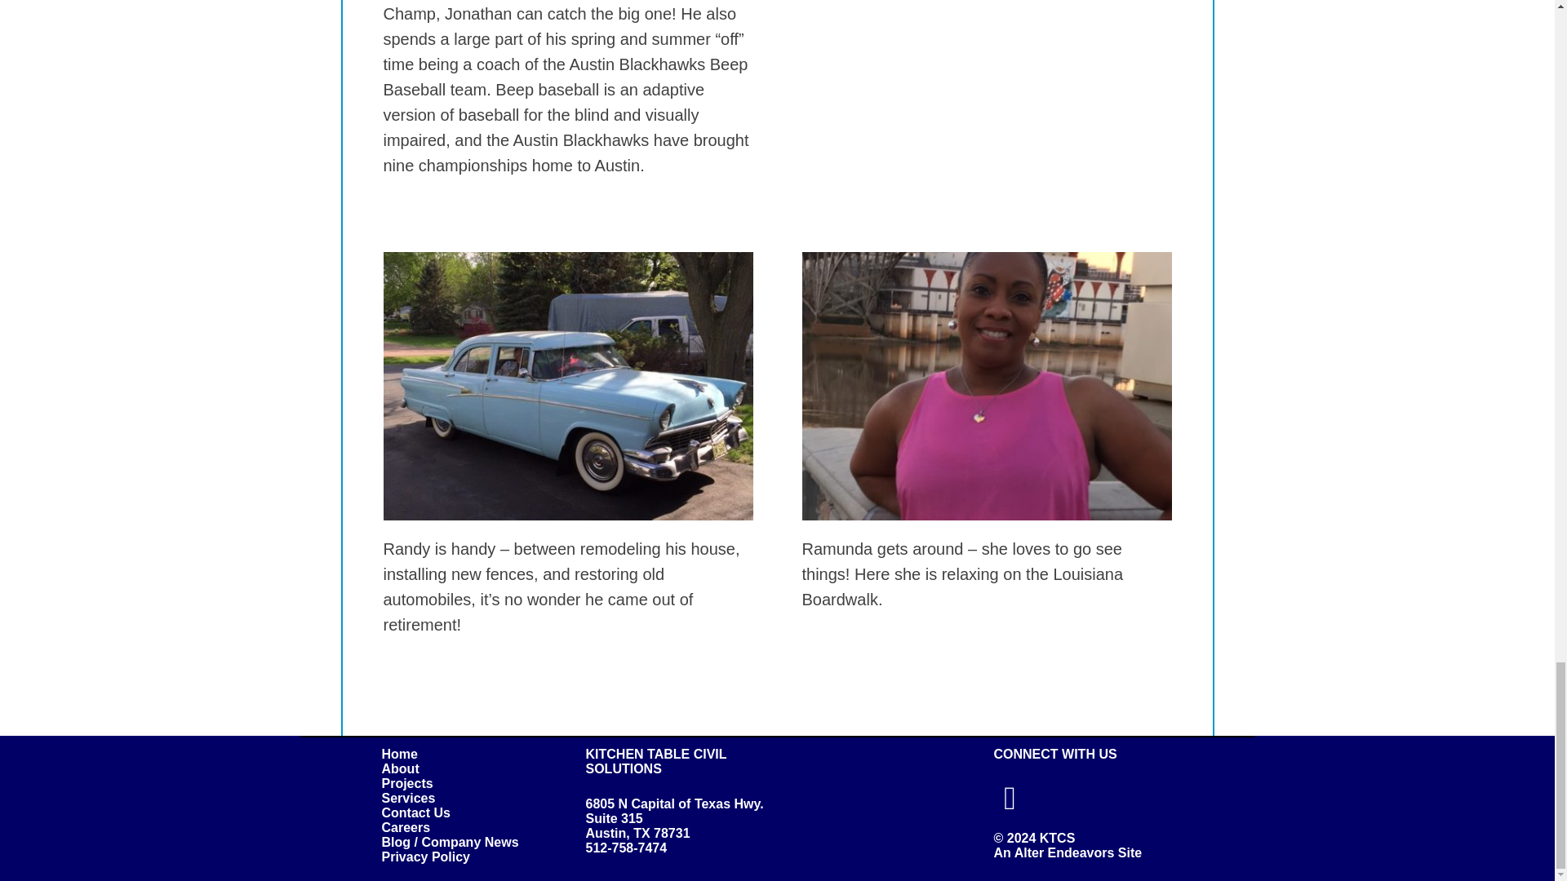 This screenshot has height=881, width=1567. What do you see at coordinates (1010, 796) in the screenshot?
I see `Follow Kitchen Table Civil Solutions on LinkedIn` at bounding box center [1010, 796].